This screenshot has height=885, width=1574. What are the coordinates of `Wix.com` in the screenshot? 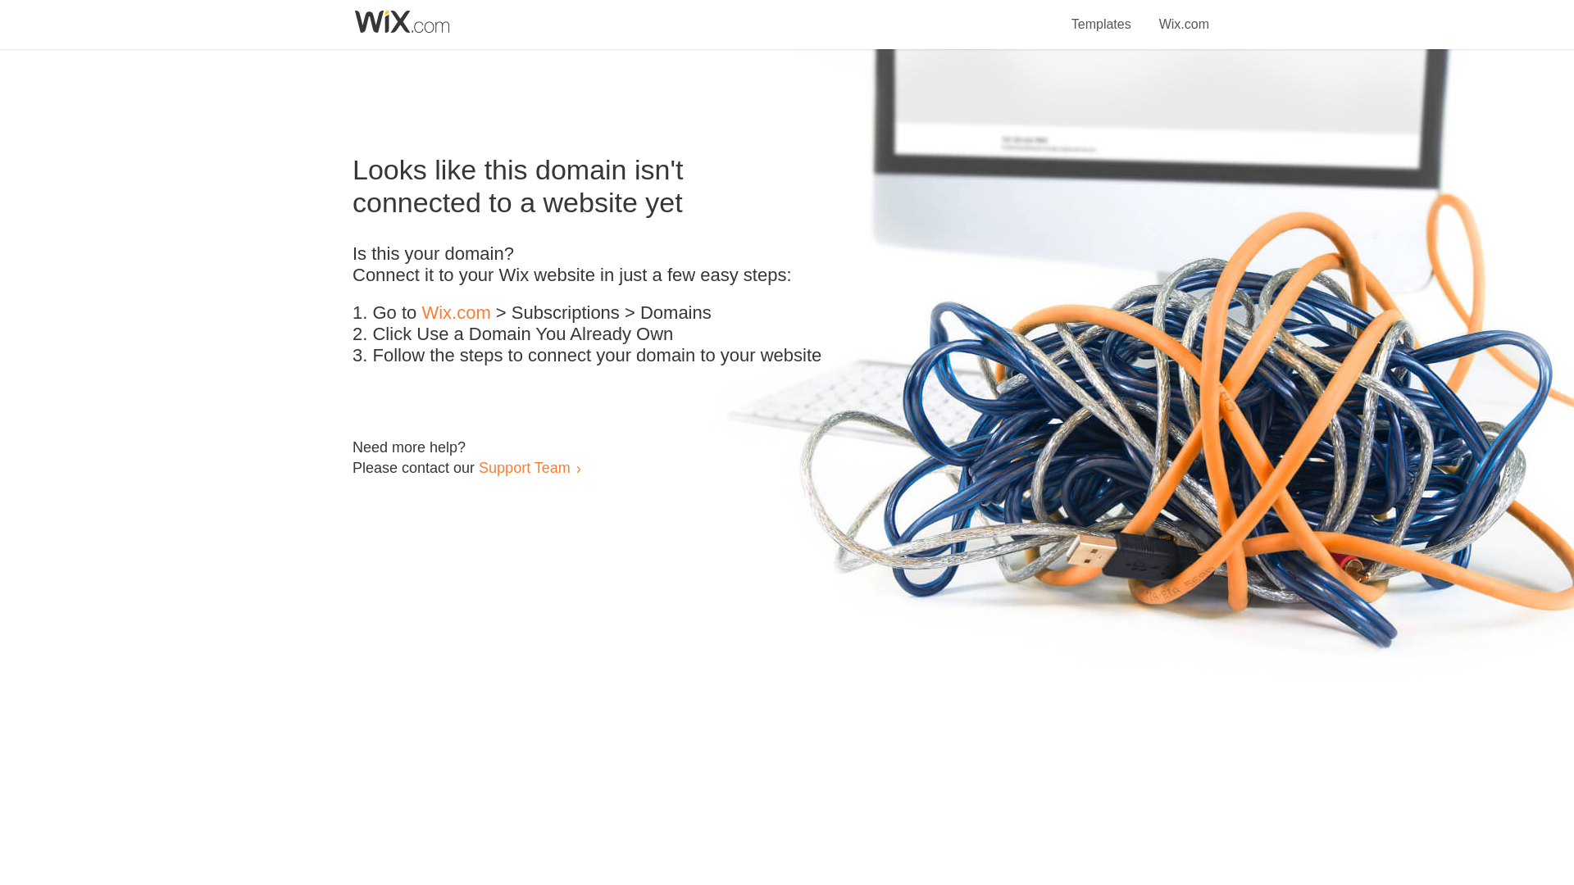 It's located at (456, 313).